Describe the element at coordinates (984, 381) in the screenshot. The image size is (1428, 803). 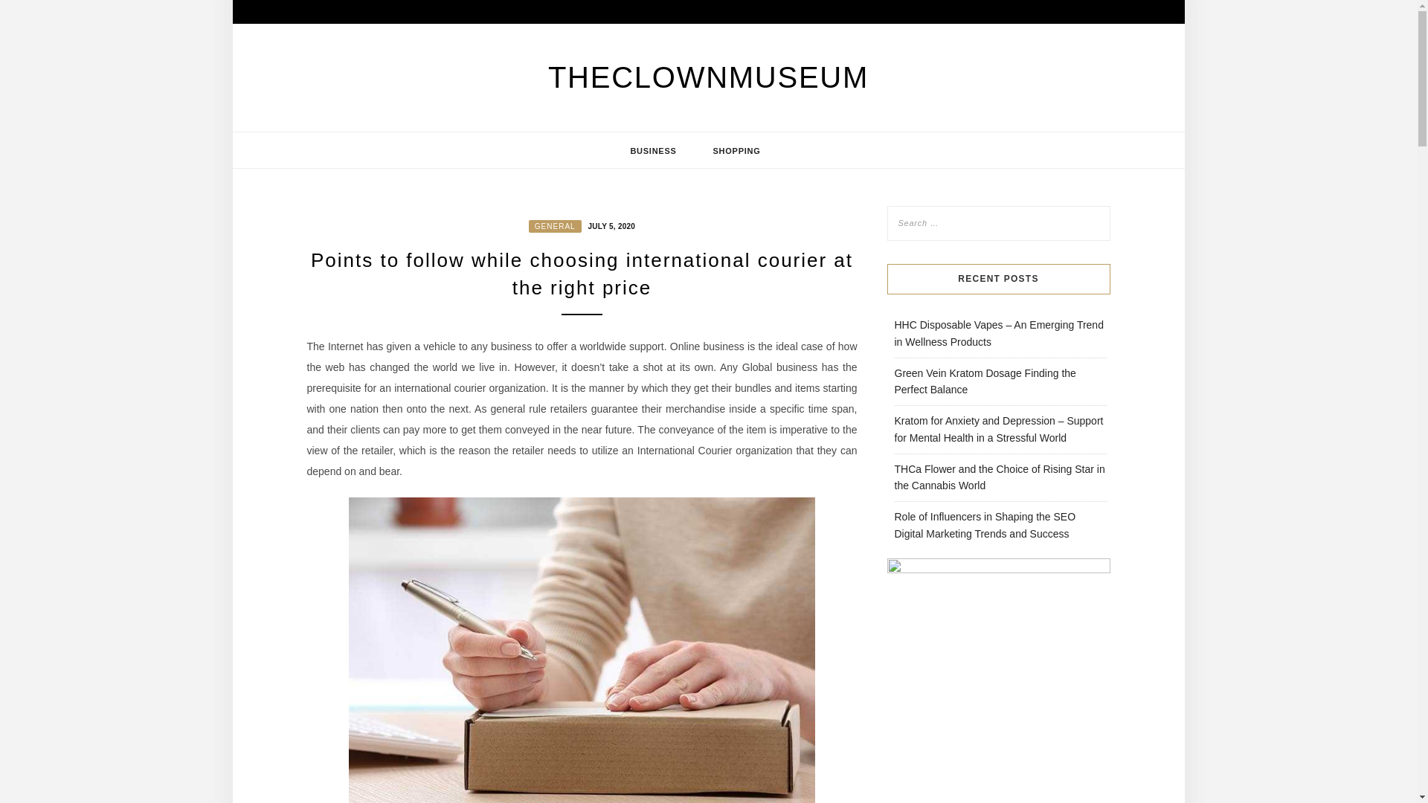
I see `Green Vein Kratom Dosage Finding the Perfect Balance` at that location.